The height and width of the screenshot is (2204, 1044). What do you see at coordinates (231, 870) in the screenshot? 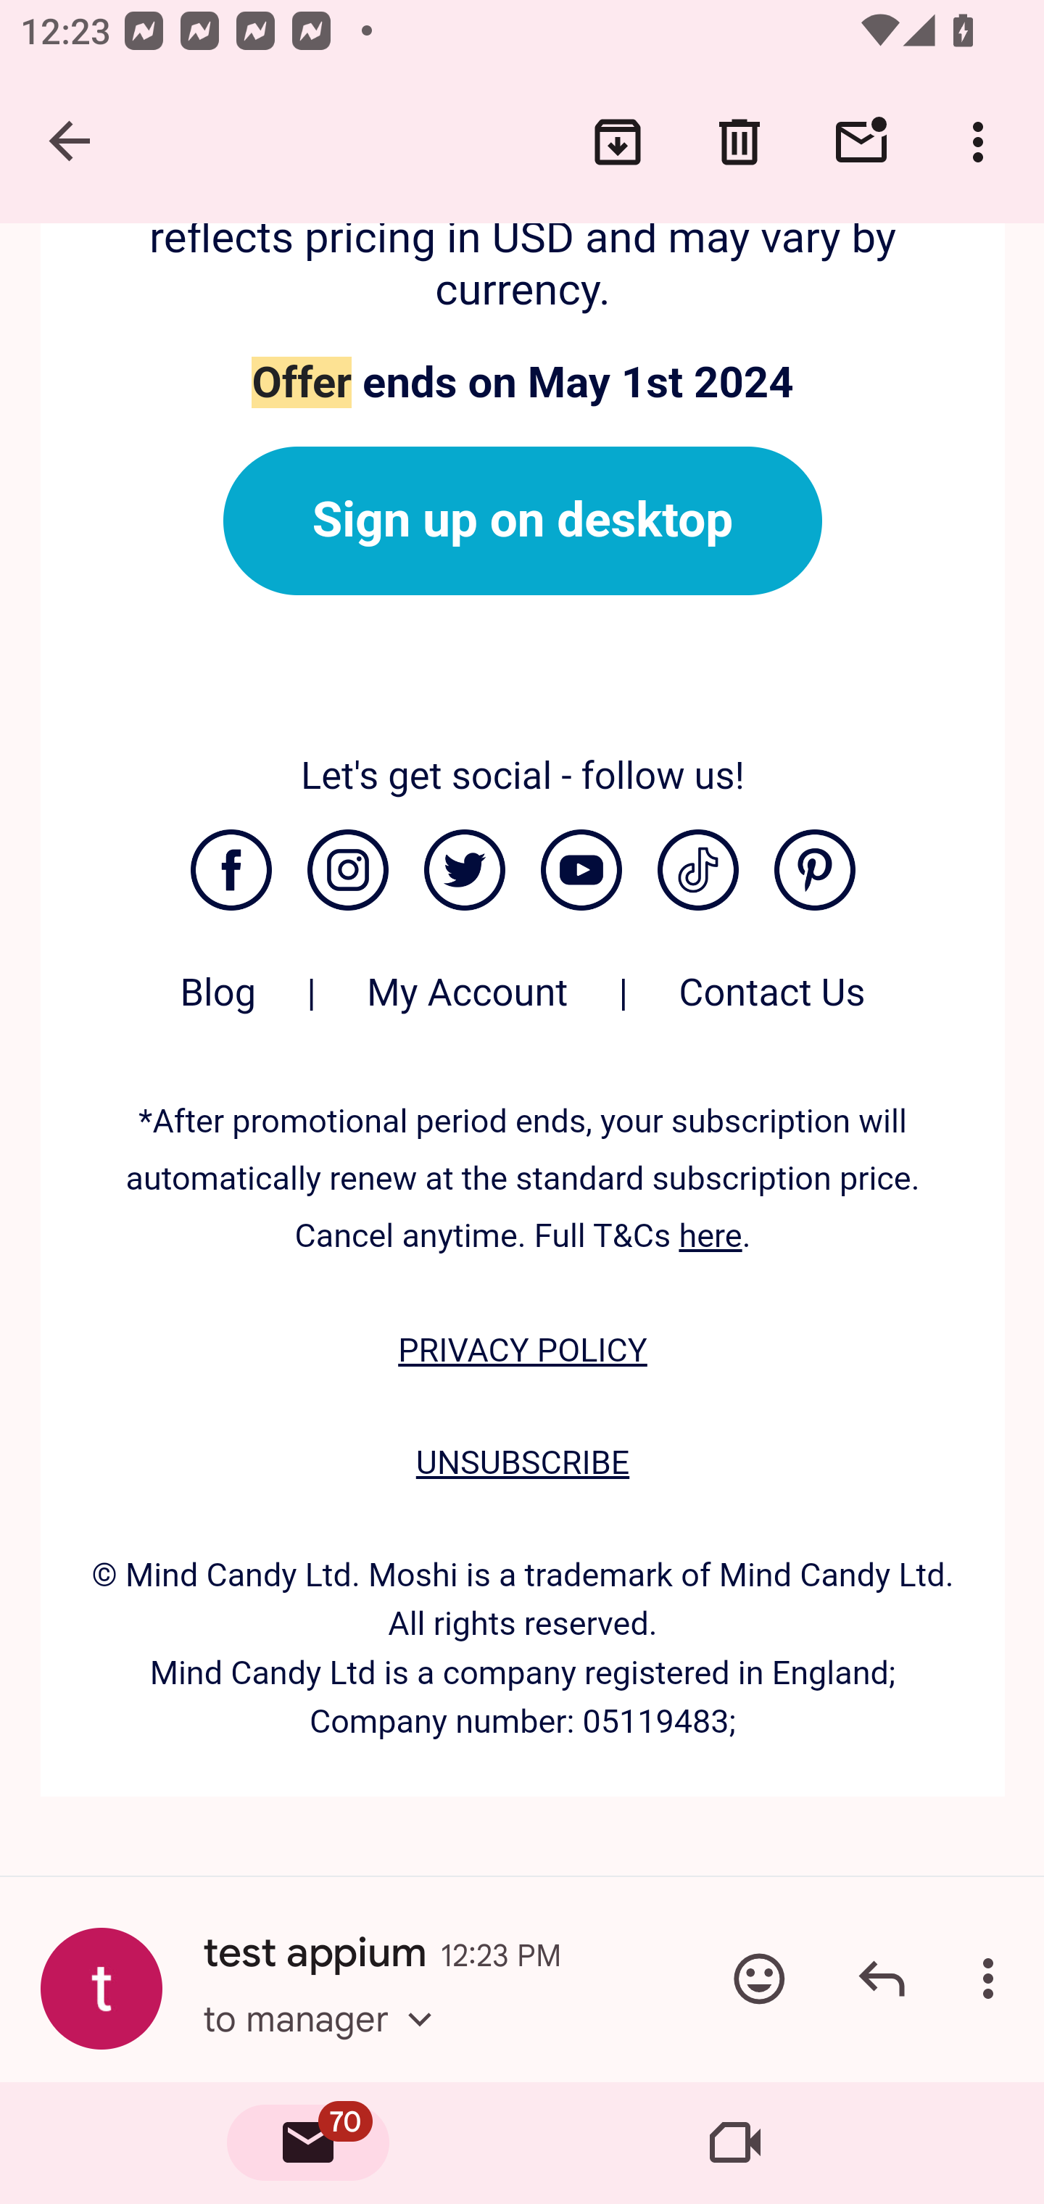
I see `Facebook` at bounding box center [231, 870].